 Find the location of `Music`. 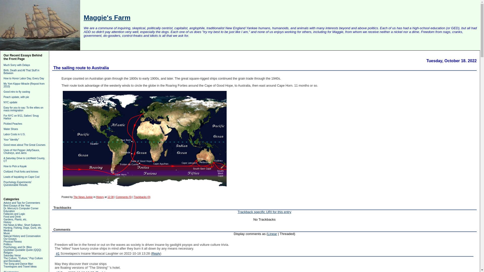

Music is located at coordinates (7, 233).